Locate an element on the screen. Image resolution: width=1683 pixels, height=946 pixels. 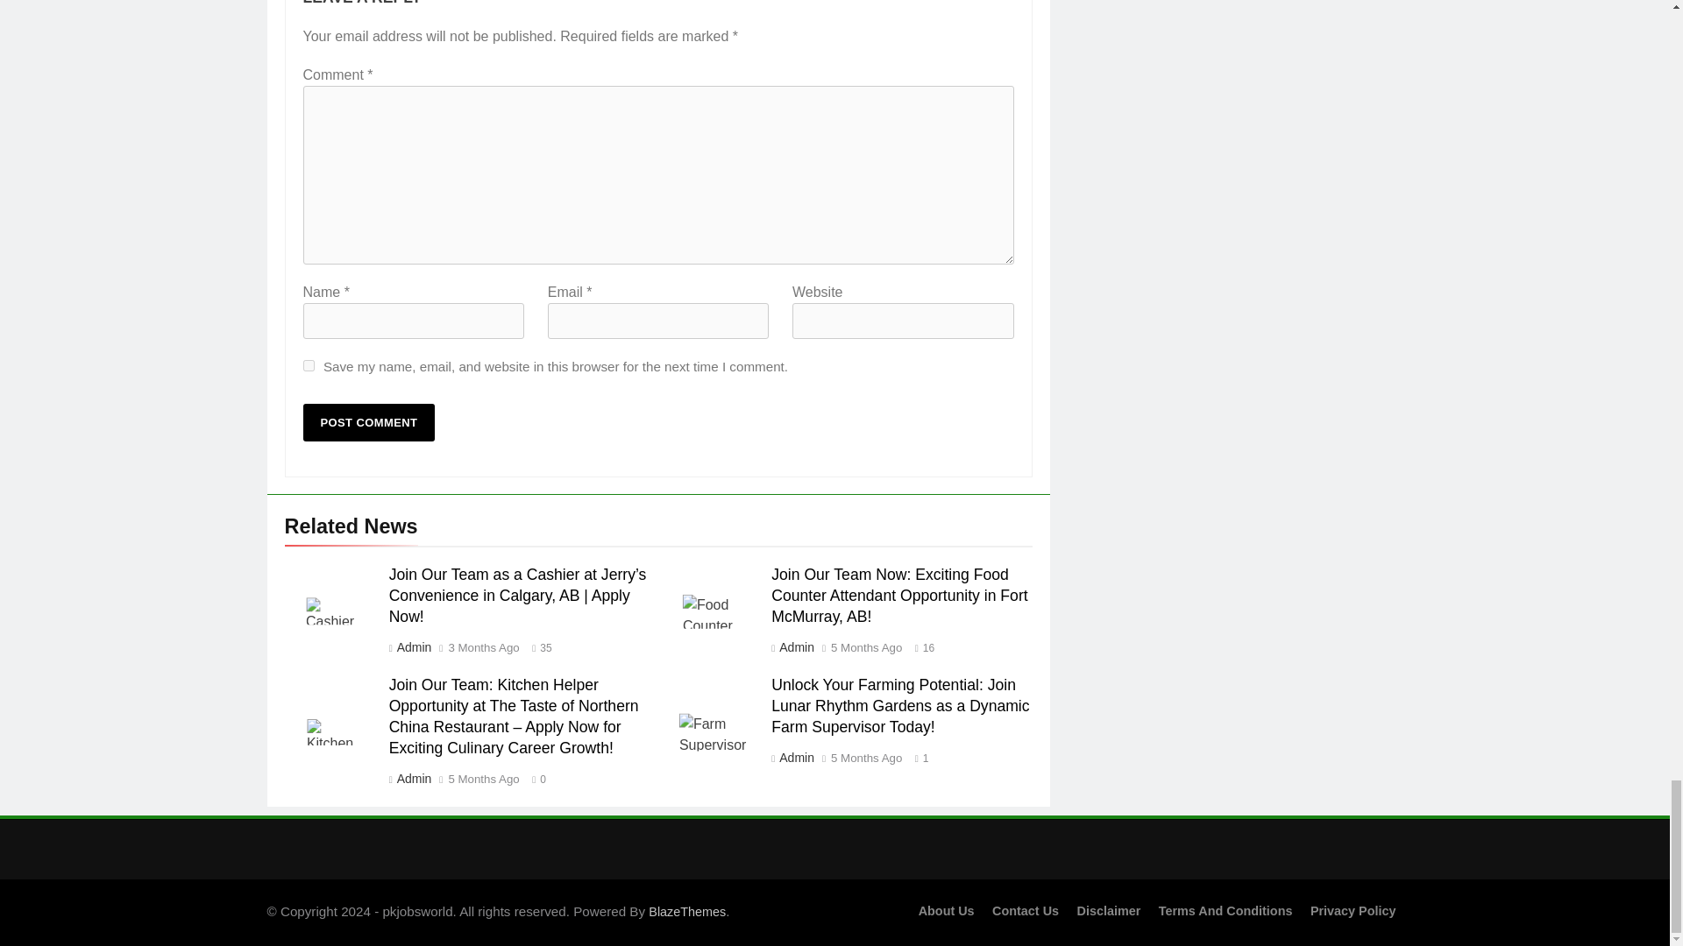
Post Comment is located at coordinates (369, 422).